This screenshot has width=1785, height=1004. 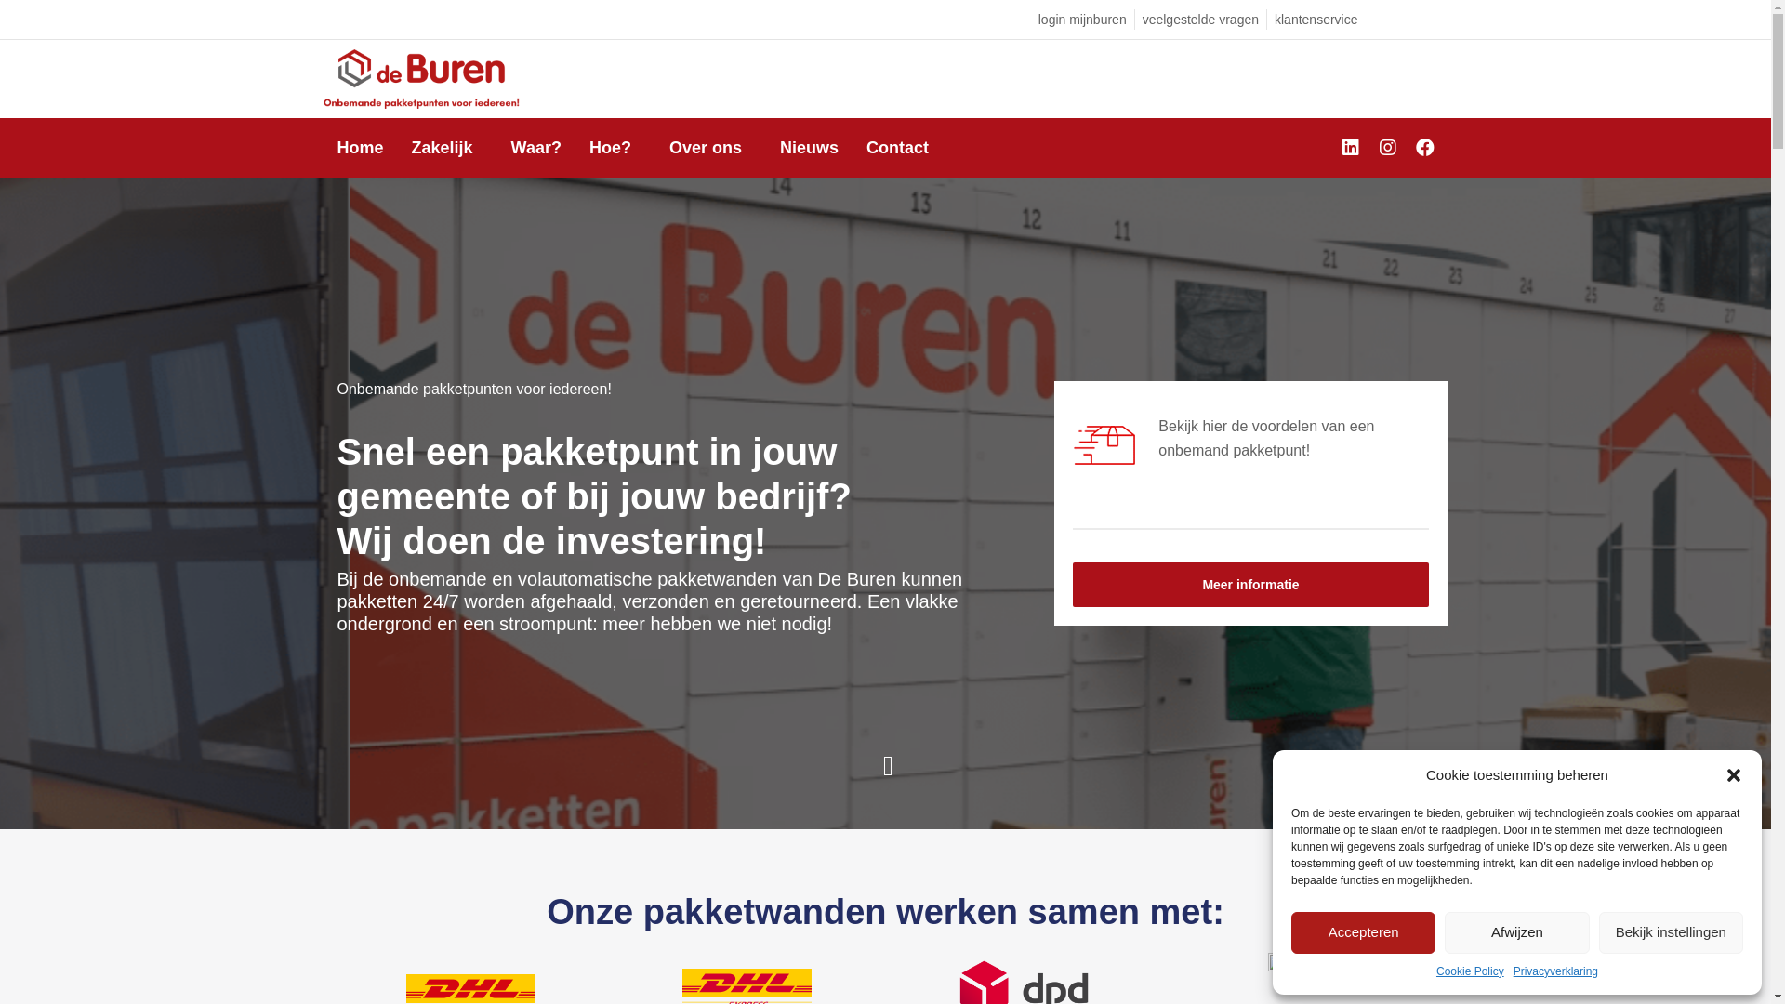 What do you see at coordinates (1082, 20) in the screenshot?
I see `login mijnburen` at bounding box center [1082, 20].